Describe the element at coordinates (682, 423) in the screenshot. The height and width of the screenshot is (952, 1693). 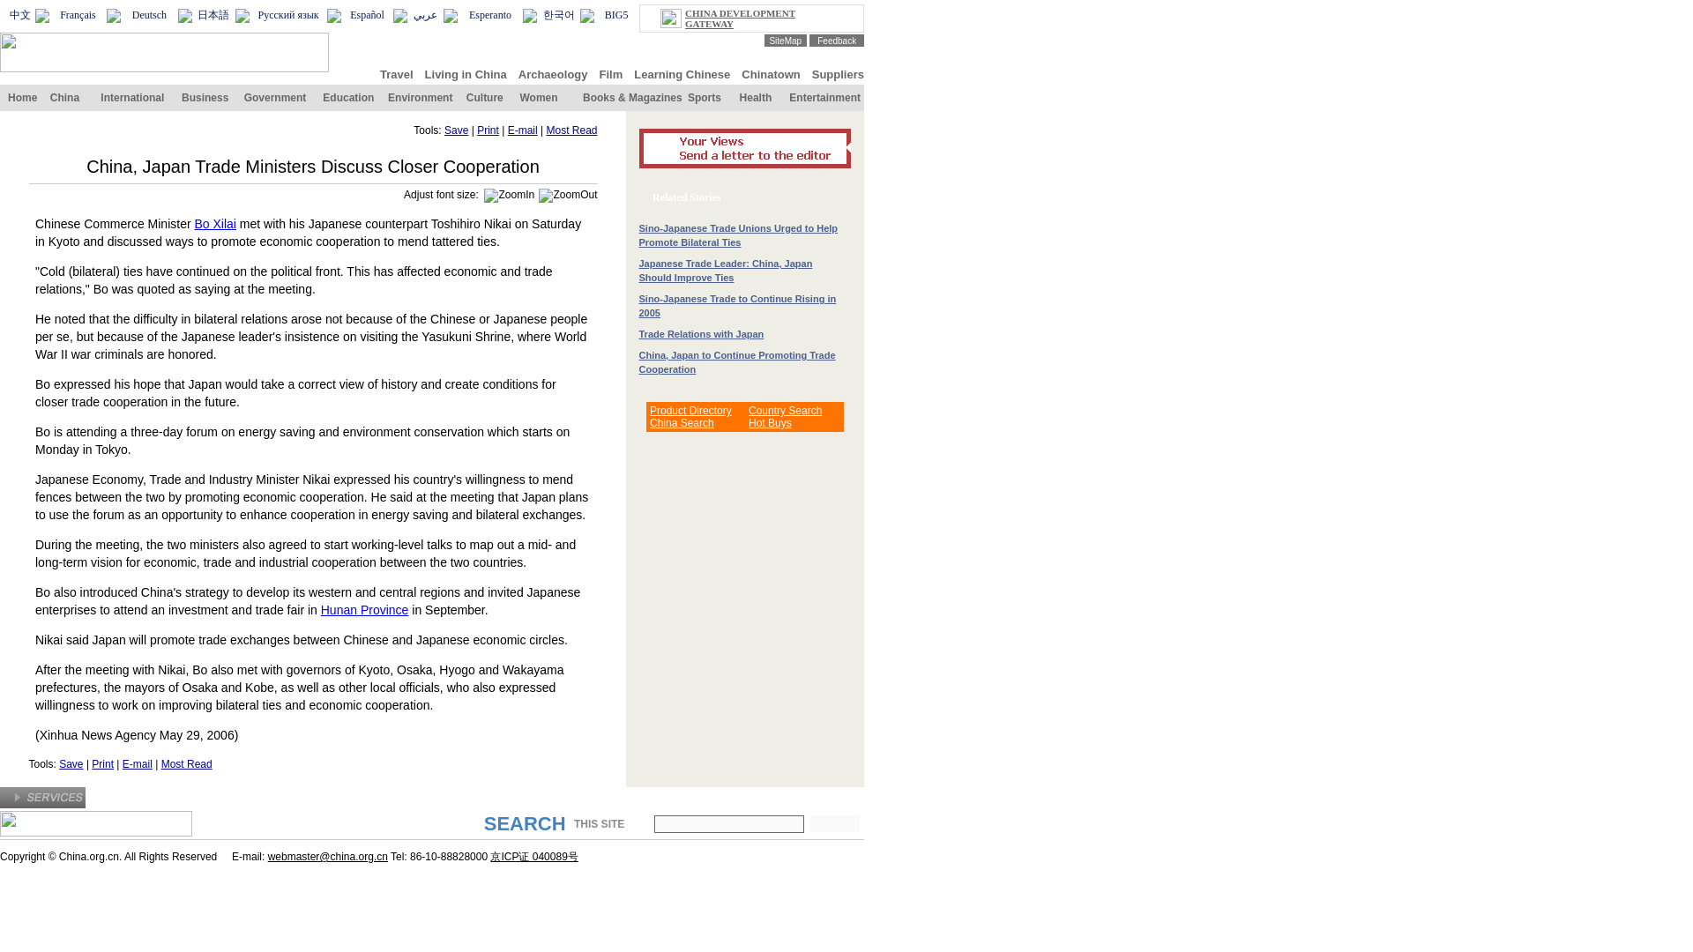
I see `Alibaba China` at that location.